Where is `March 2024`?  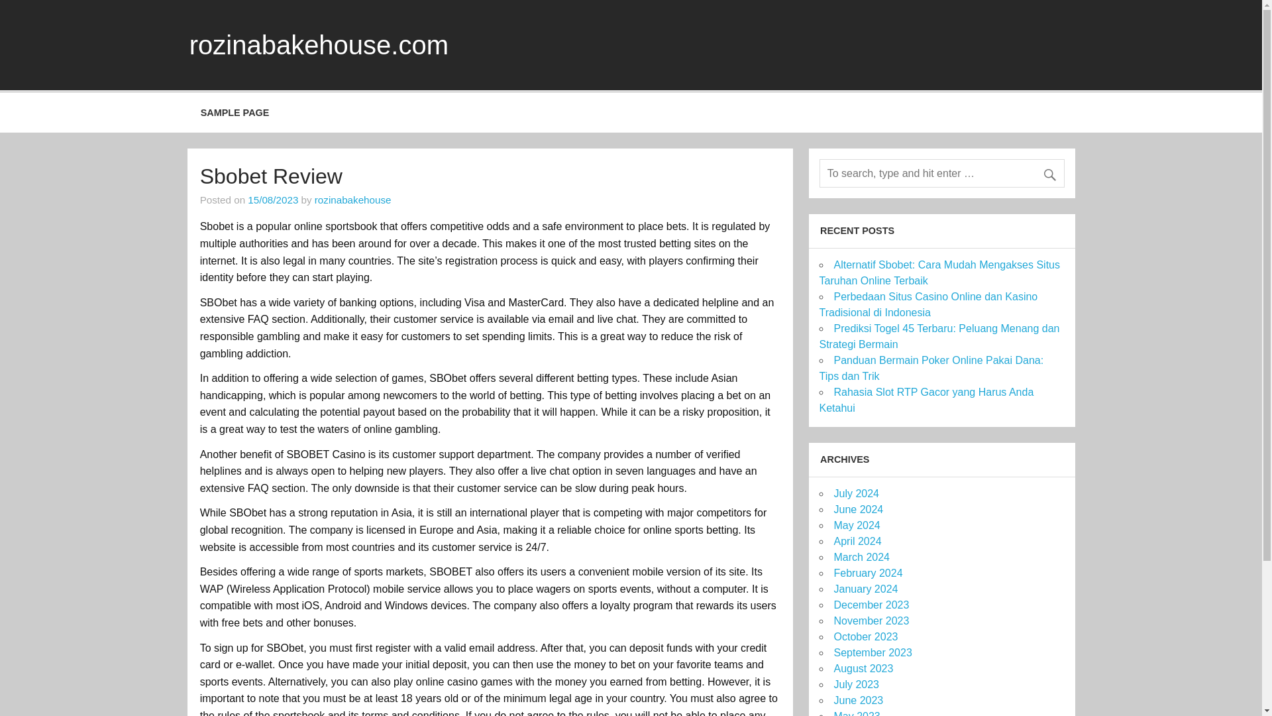 March 2024 is located at coordinates (861, 557).